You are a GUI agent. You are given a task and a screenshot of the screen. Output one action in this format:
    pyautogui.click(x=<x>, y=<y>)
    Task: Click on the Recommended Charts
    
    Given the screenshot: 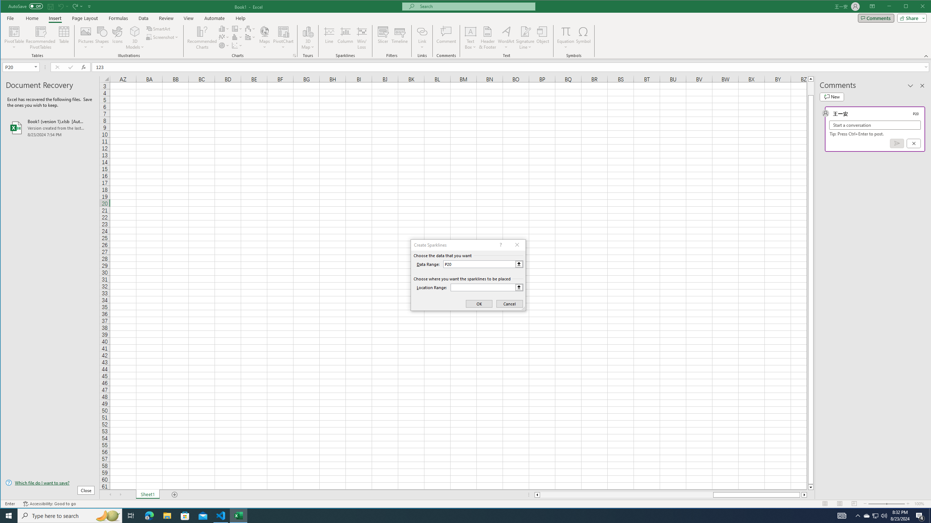 What is the action you would take?
    pyautogui.click(x=295, y=56)
    